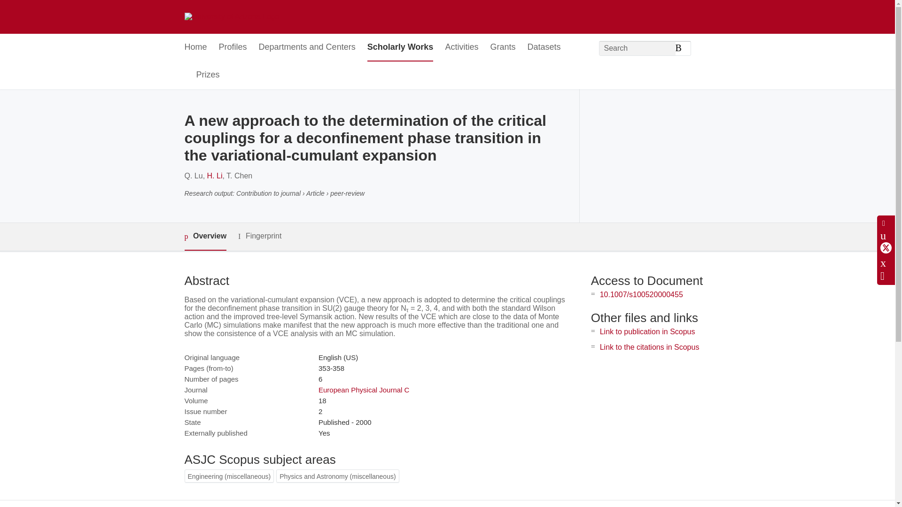 Image resolution: width=902 pixels, height=507 pixels. What do you see at coordinates (307, 47) in the screenshot?
I see `Departments and Centers` at bounding box center [307, 47].